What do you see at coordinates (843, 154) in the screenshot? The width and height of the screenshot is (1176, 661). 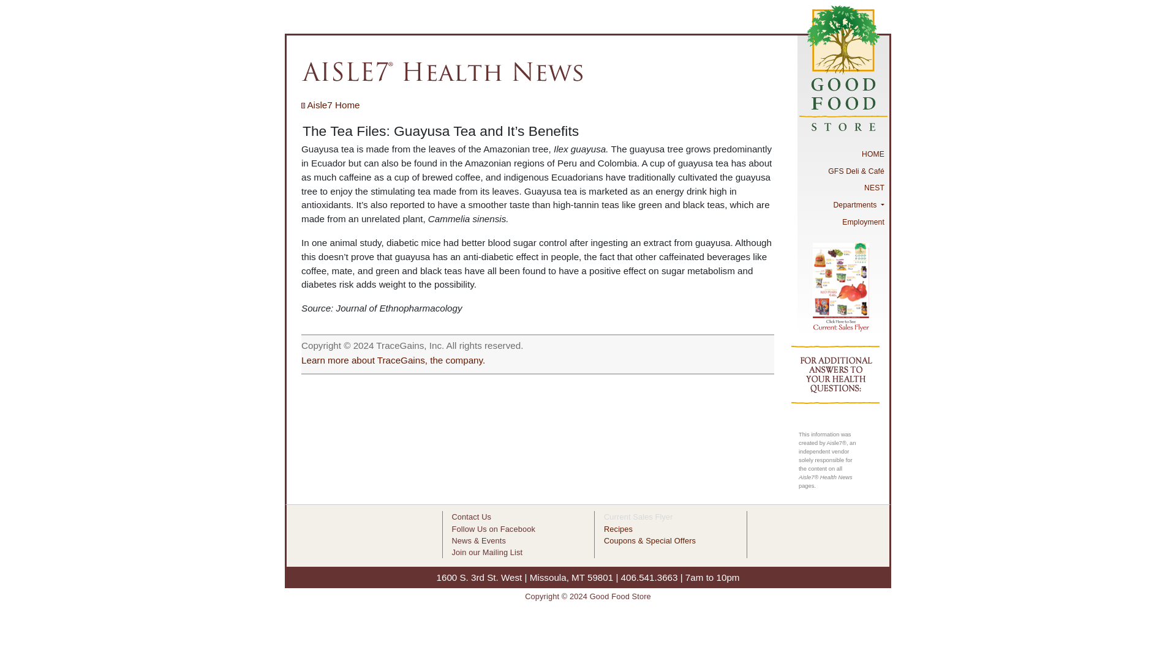 I see `HOME` at bounding box center [843, 154].